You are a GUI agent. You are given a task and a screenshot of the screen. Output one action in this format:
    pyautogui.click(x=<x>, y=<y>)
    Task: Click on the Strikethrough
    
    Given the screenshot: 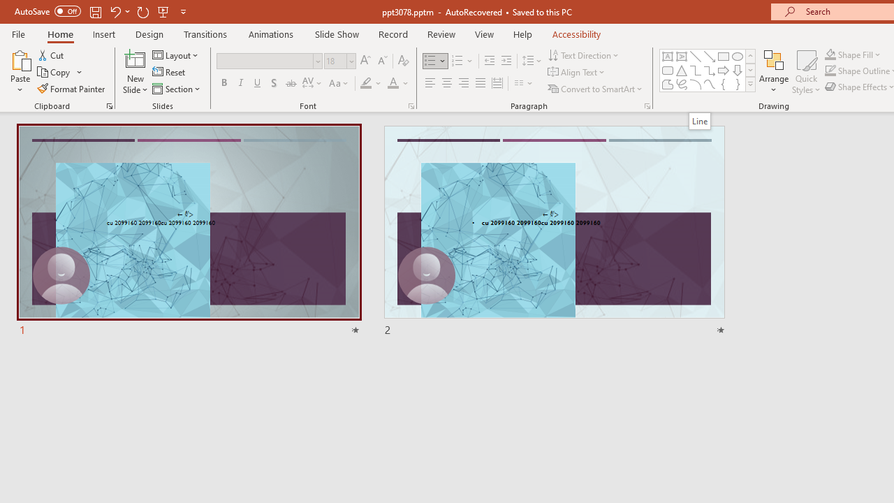 What is the action you would take?
    pyautogui.click(x=291, y=84)
    